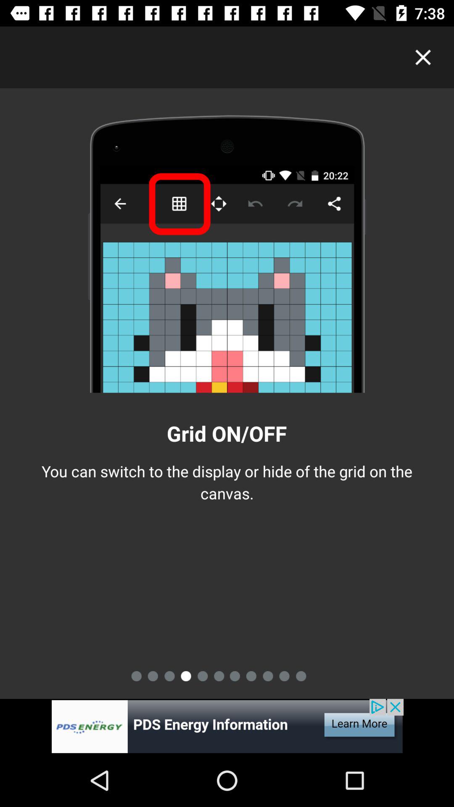 The width and height of the screenshot is (454, 807). What do you see at coordinates (423, 57) in the screenshot?
I see `close button` at bounding box center [423, 57].